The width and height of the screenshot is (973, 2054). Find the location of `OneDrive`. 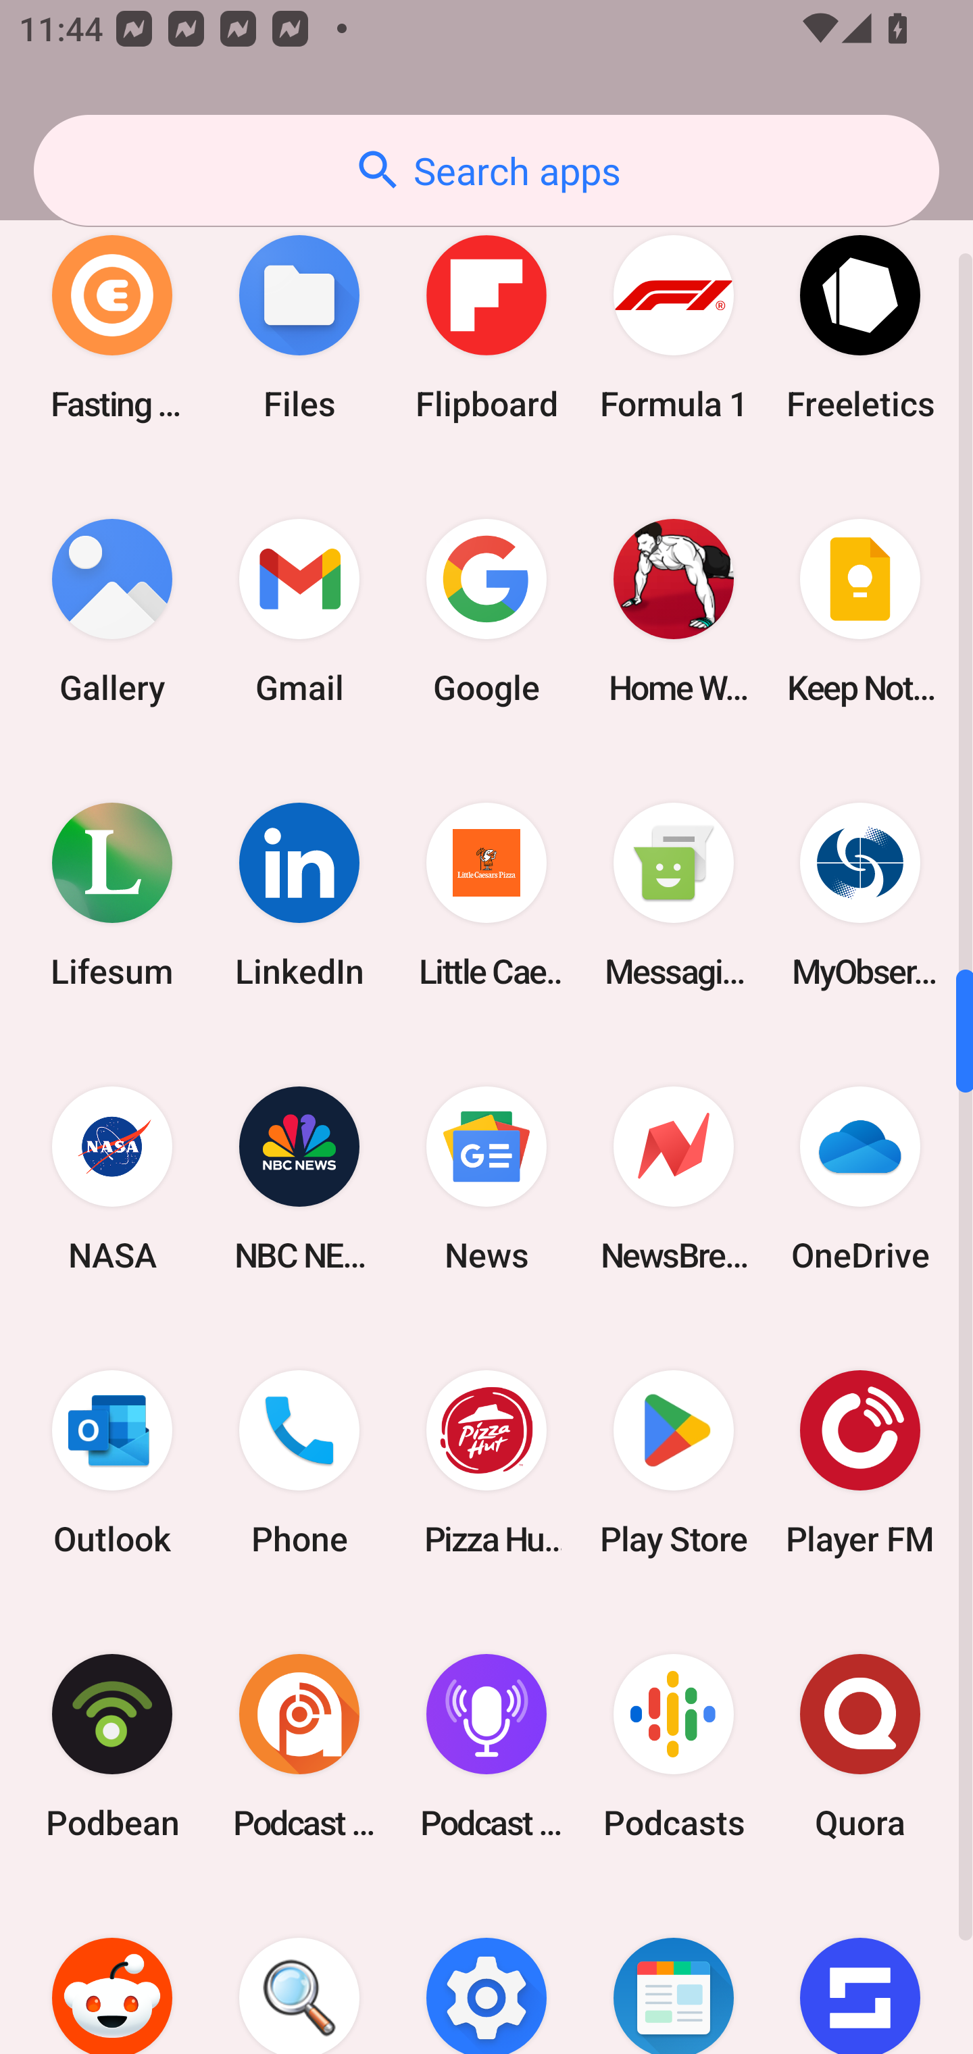

OneDrive is located at coordinates (860, 1178).